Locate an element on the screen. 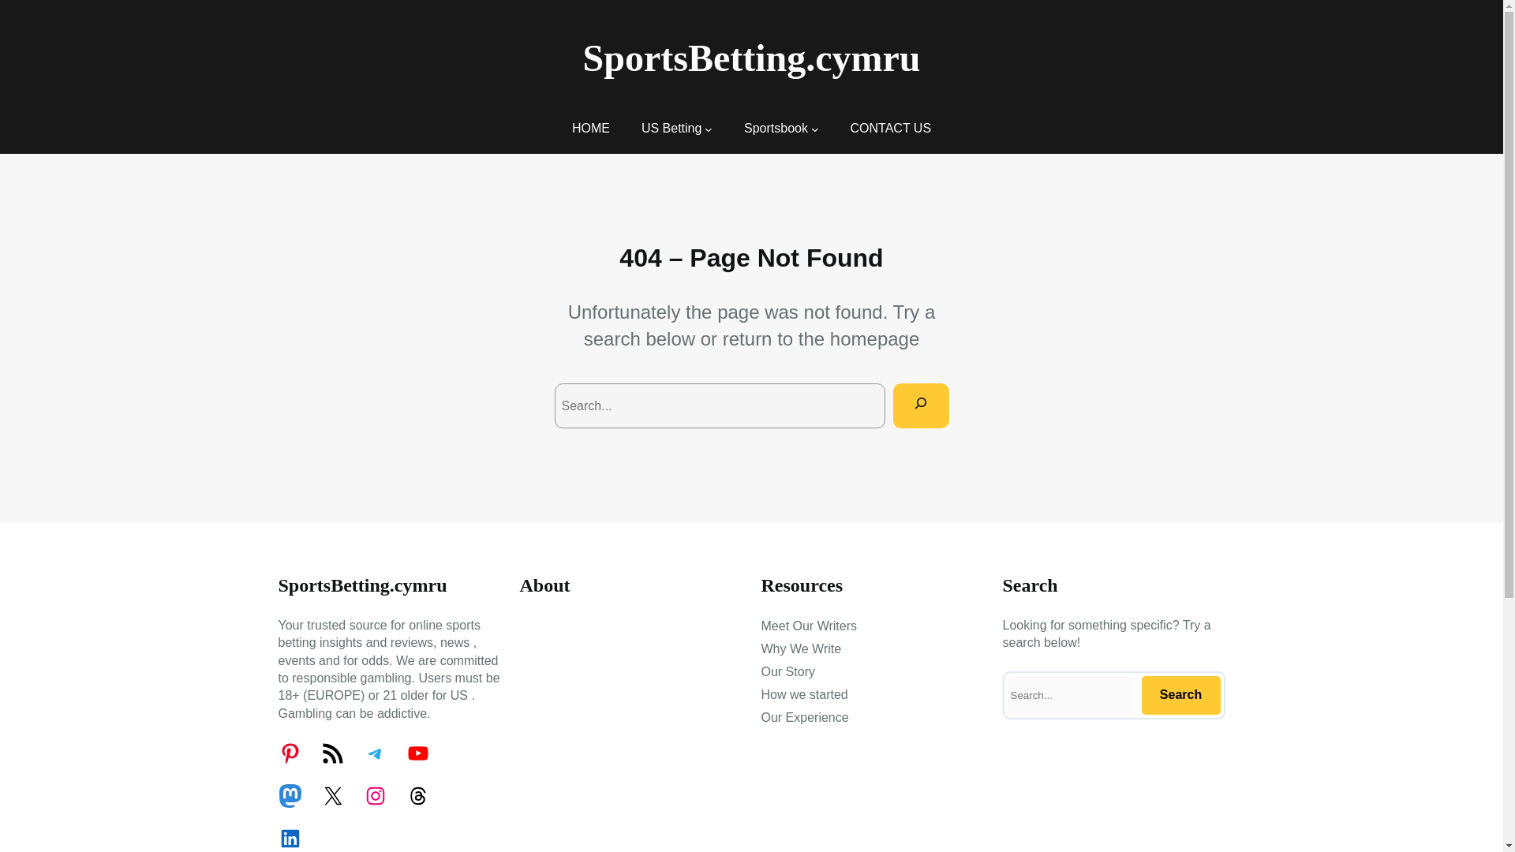  HOME is located at coordinates (591, 128).